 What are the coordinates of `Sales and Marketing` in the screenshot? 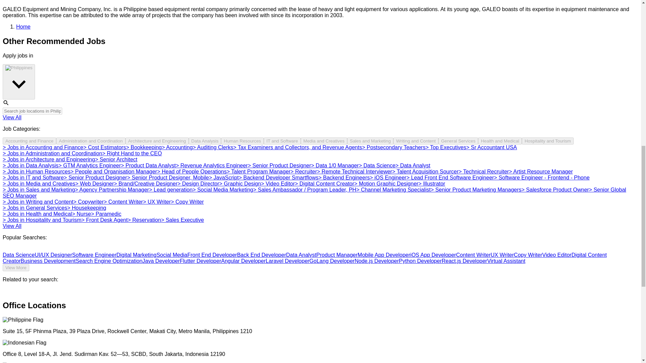 It's located at (370, 141).